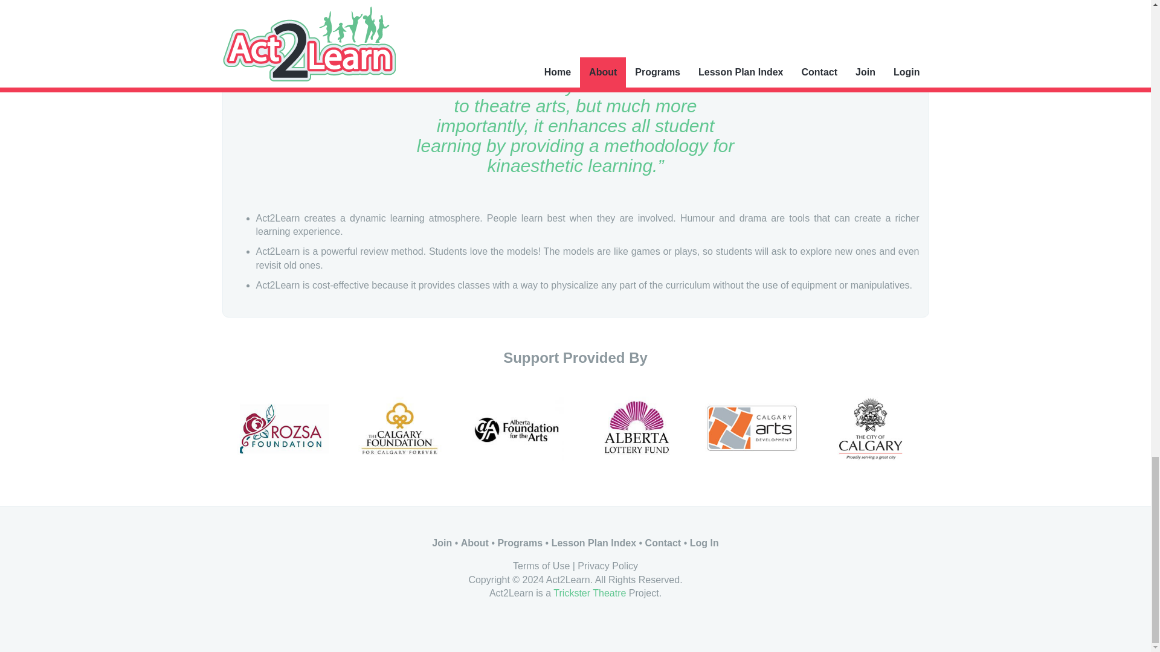 The height and width of the screenshot is (652, 1160). I want to click on About, so click(474, 543).